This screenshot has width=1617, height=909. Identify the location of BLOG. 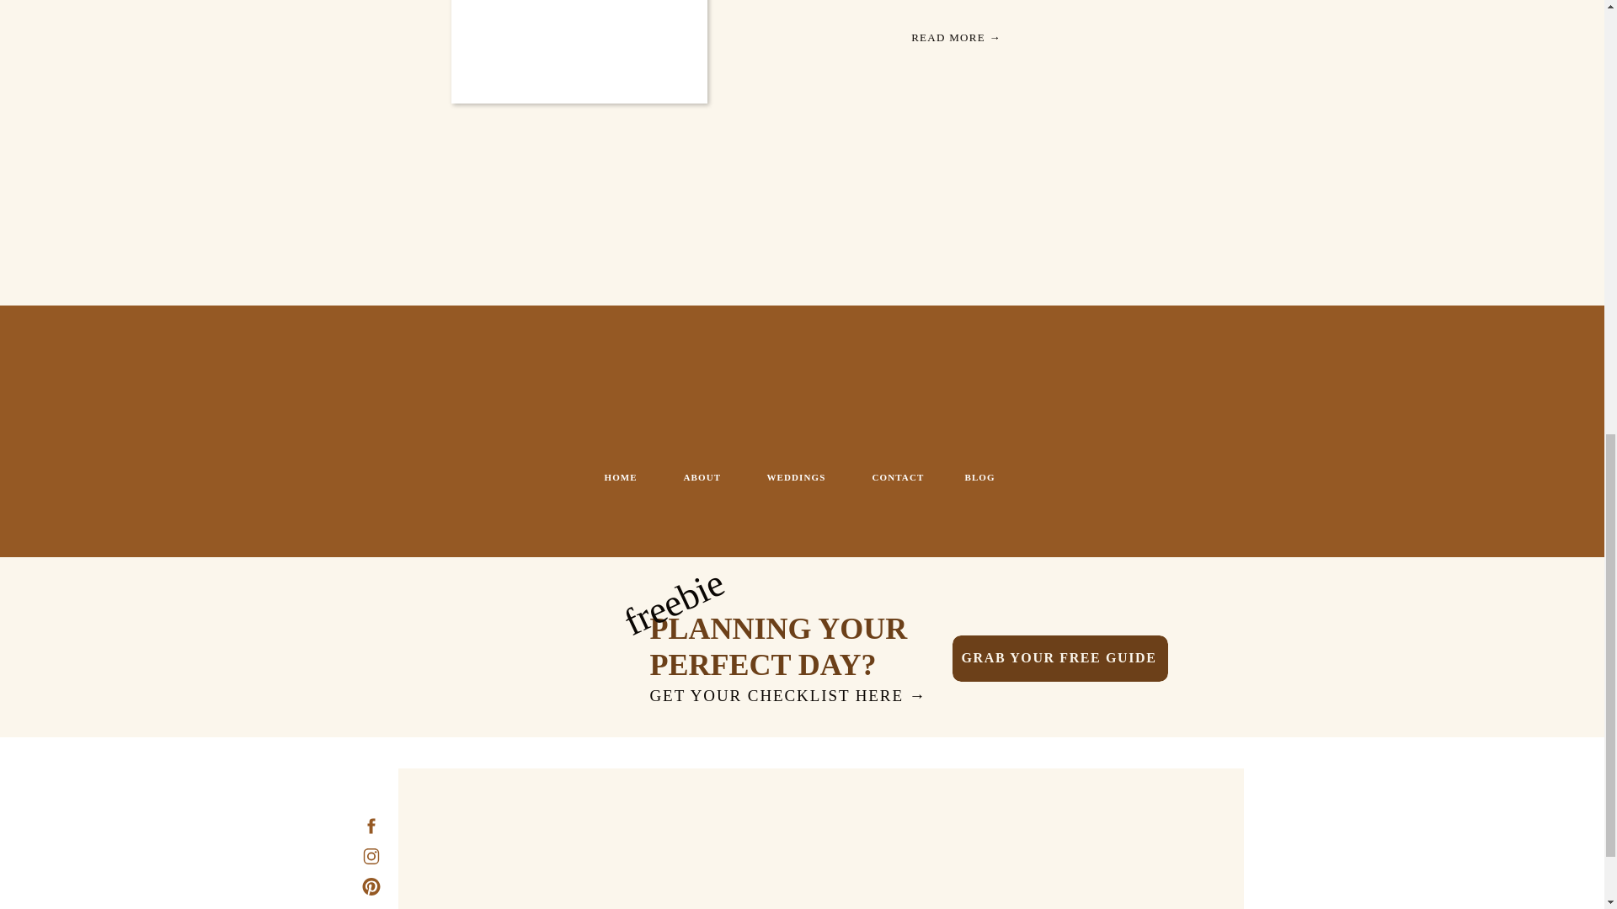
(983, 480).